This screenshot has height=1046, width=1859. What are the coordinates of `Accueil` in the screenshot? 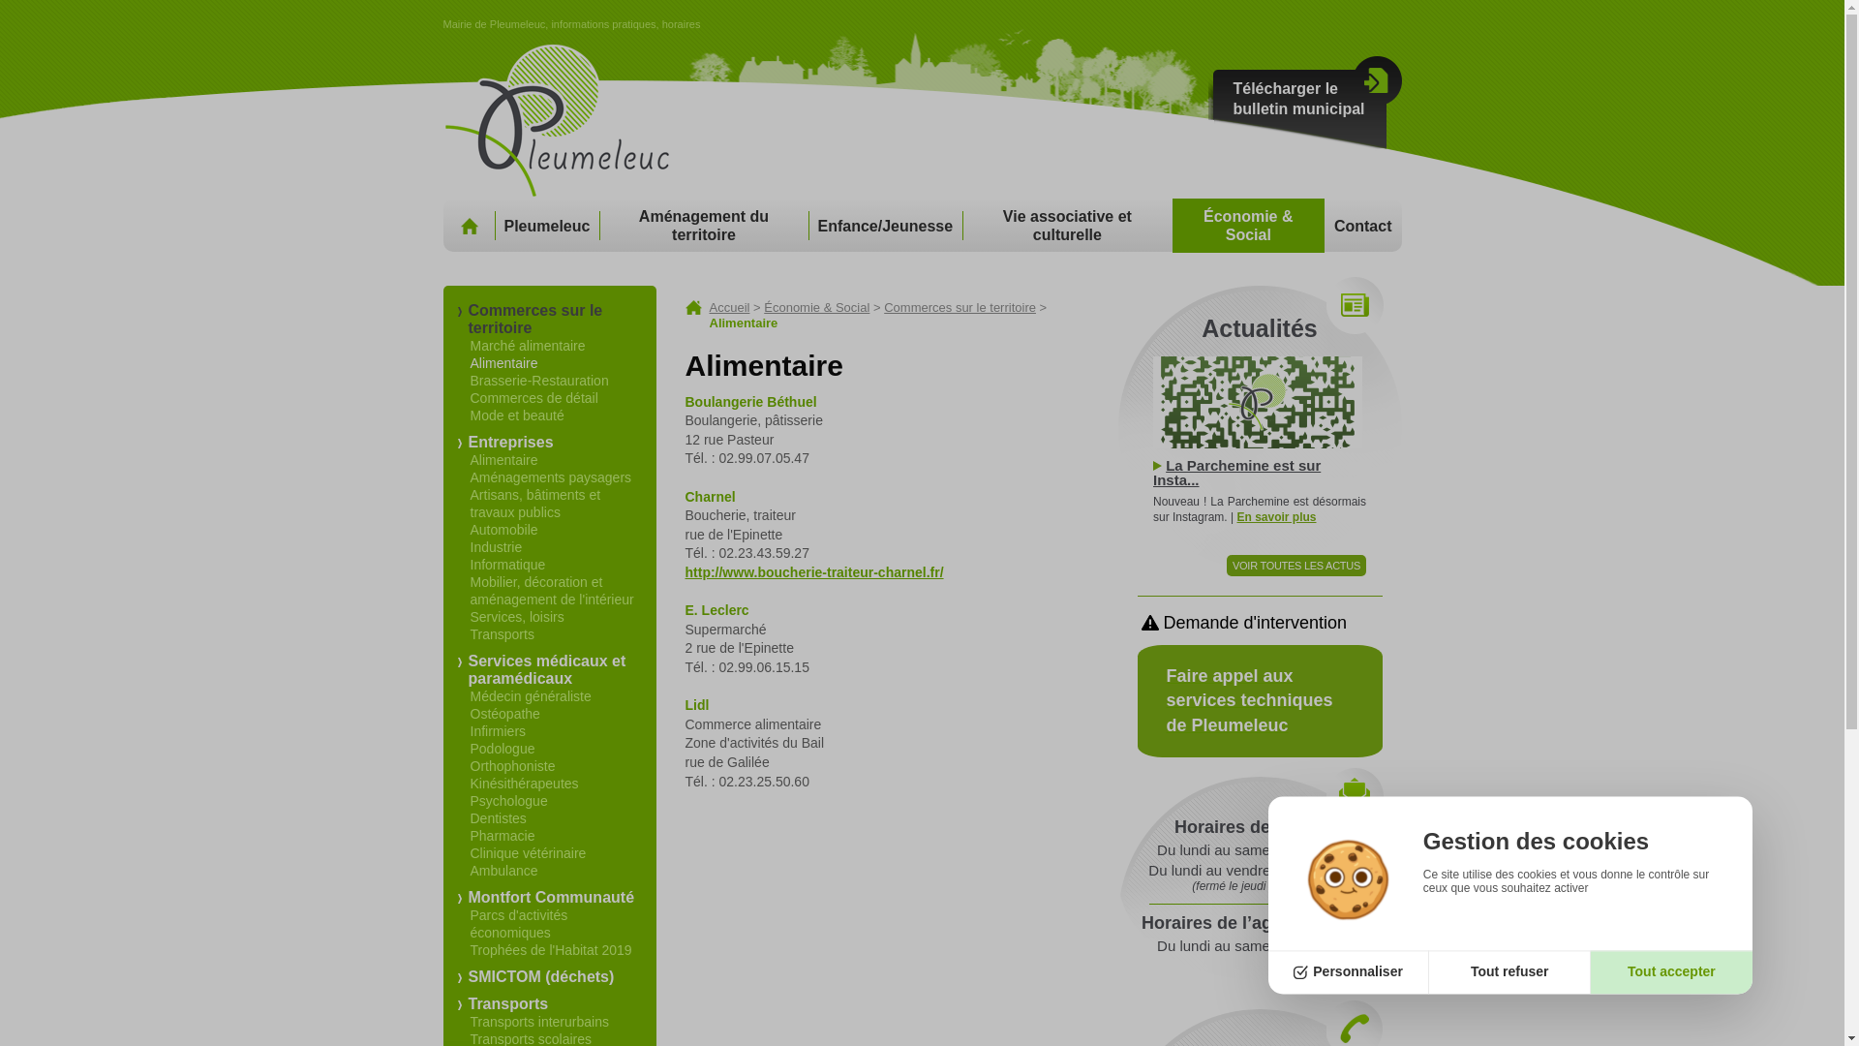 It's located at (729, 308).